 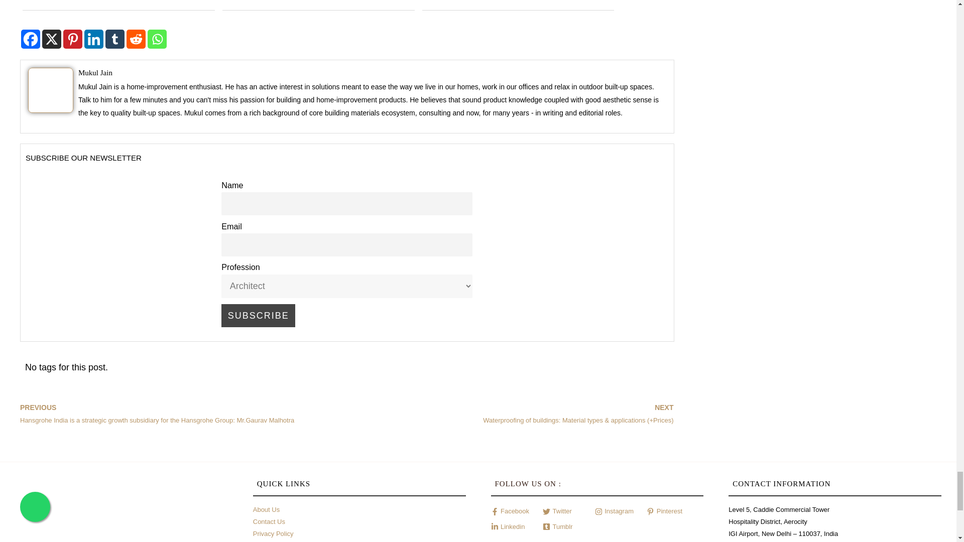 I want to click on Tumblr, so click(x=114, y=39).